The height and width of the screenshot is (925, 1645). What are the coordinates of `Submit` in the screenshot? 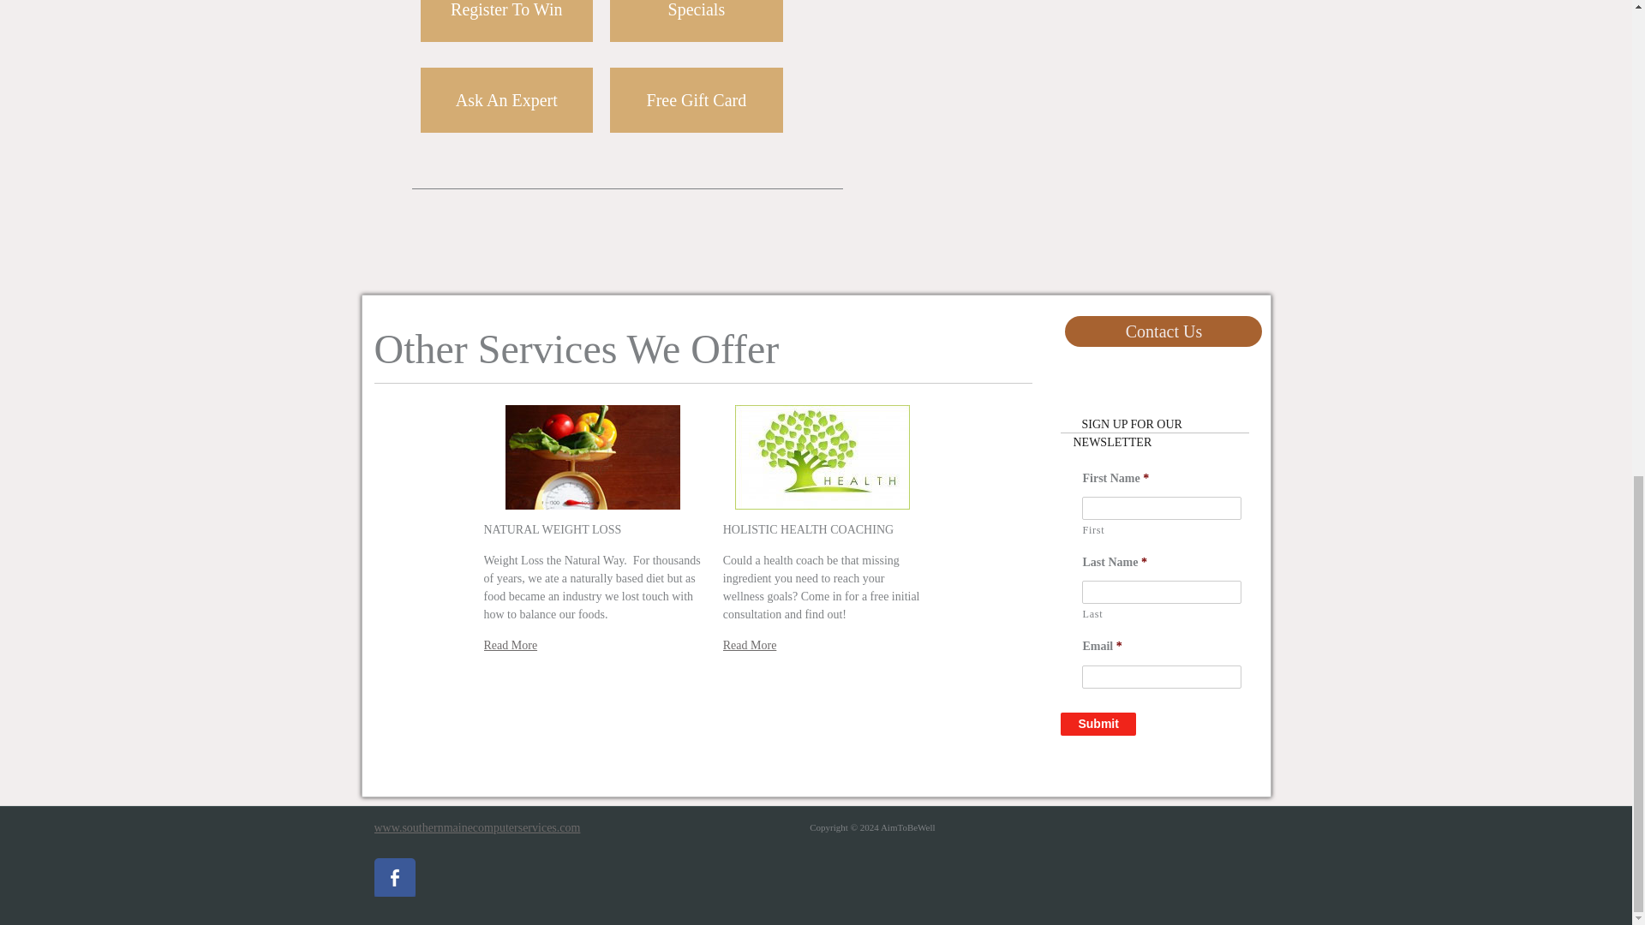 It's located at (1098, 723).